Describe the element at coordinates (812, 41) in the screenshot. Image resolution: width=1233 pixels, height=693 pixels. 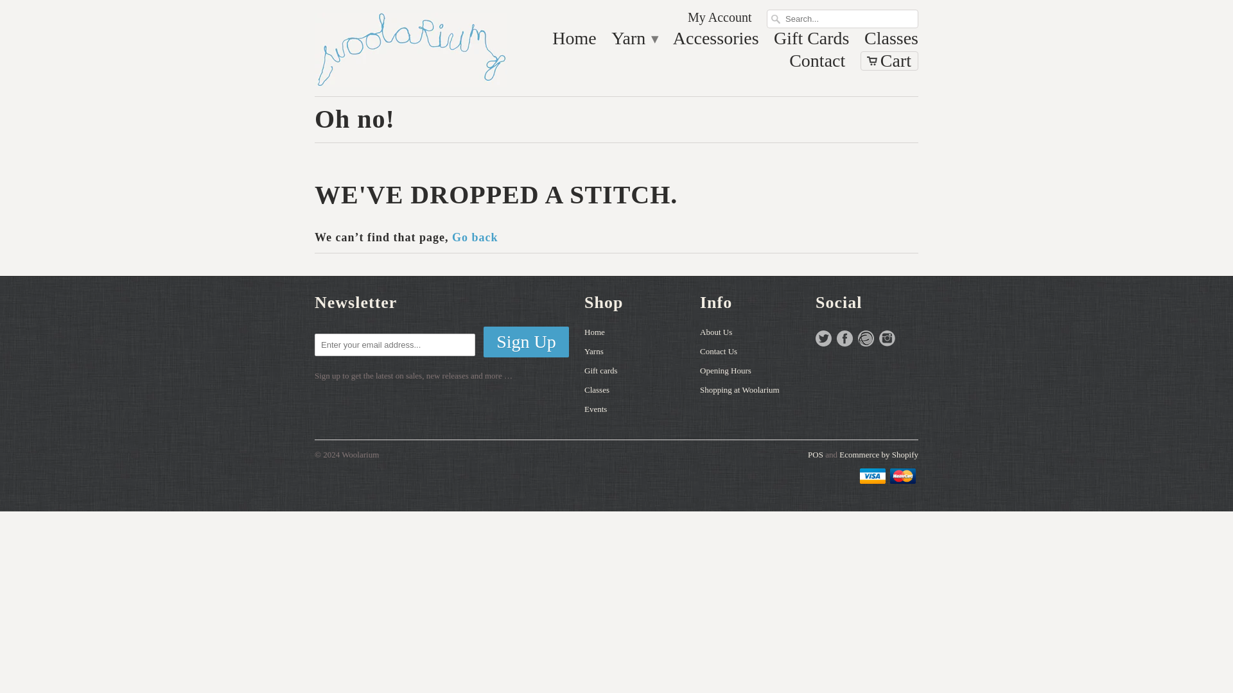
I see `Gift Cards` at that location.